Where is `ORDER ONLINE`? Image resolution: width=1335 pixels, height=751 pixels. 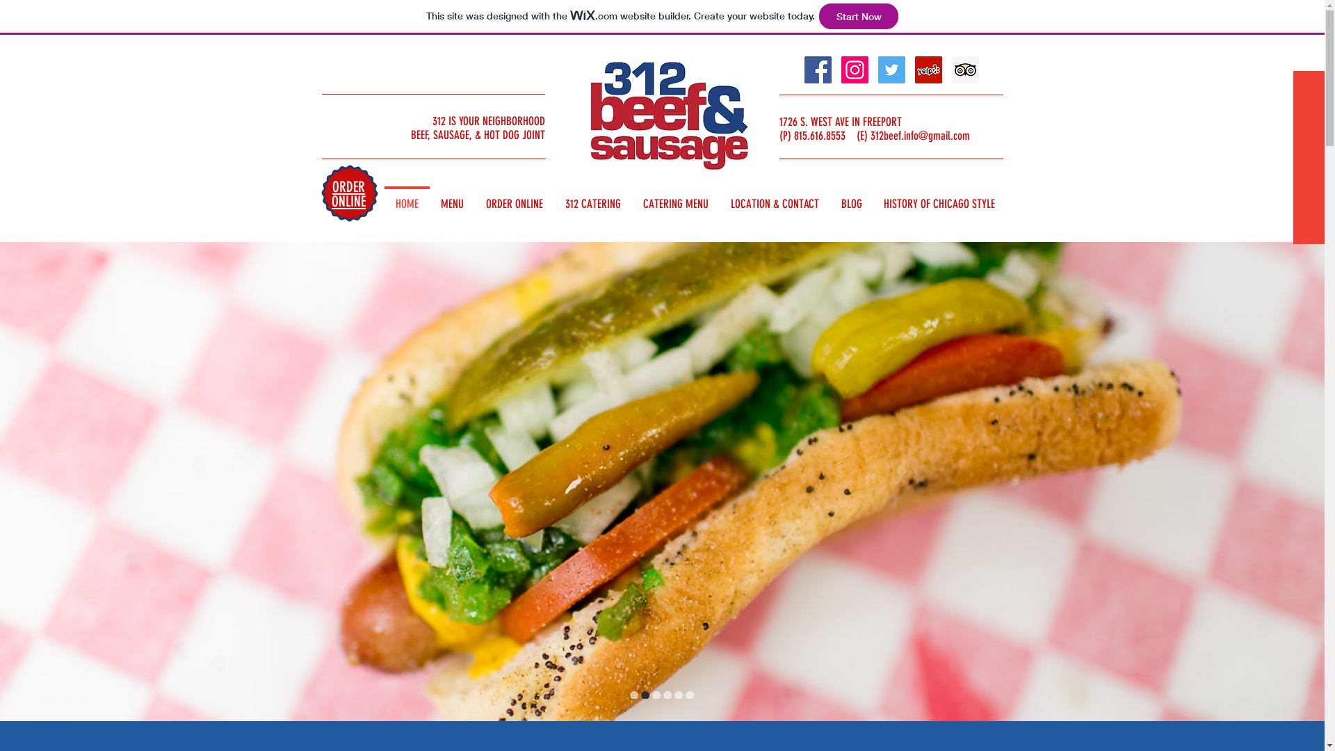 ORDER ONLINE is located at coordinates (514, 197).